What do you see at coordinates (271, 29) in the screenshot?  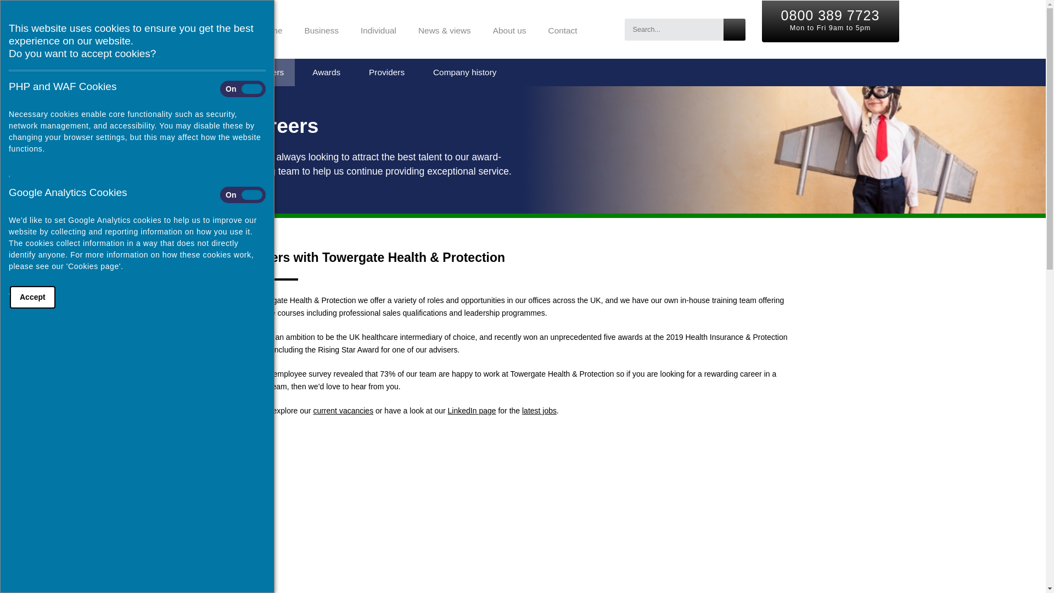 I see `Home` at bounding box center [271, 29].